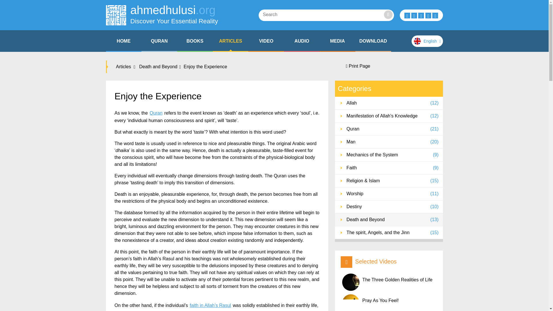 The width and height of the screenshot is (553, 311). Describe the element at coordinates (125, 67) in the screenshot. I see `Articles` at that location.